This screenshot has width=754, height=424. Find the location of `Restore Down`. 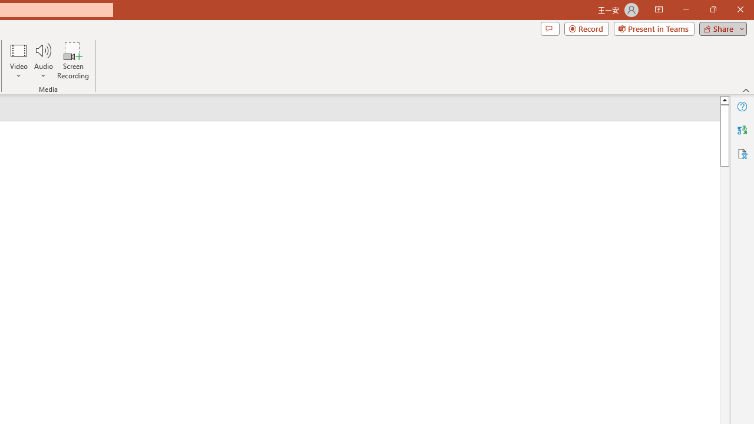

Restore Down is located at coordinates (713, 9).